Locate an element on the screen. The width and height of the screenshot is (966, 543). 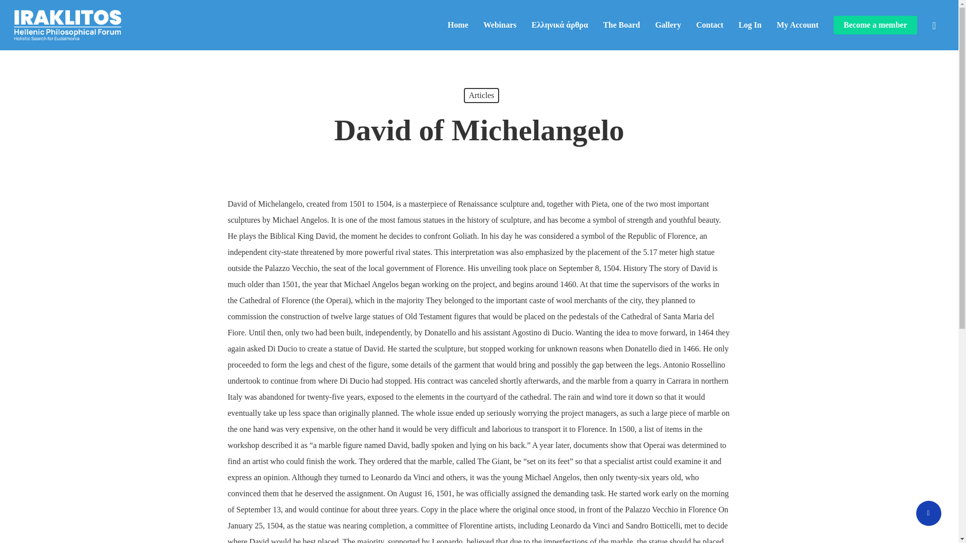
Gallery is located at coordinates (668, 25).